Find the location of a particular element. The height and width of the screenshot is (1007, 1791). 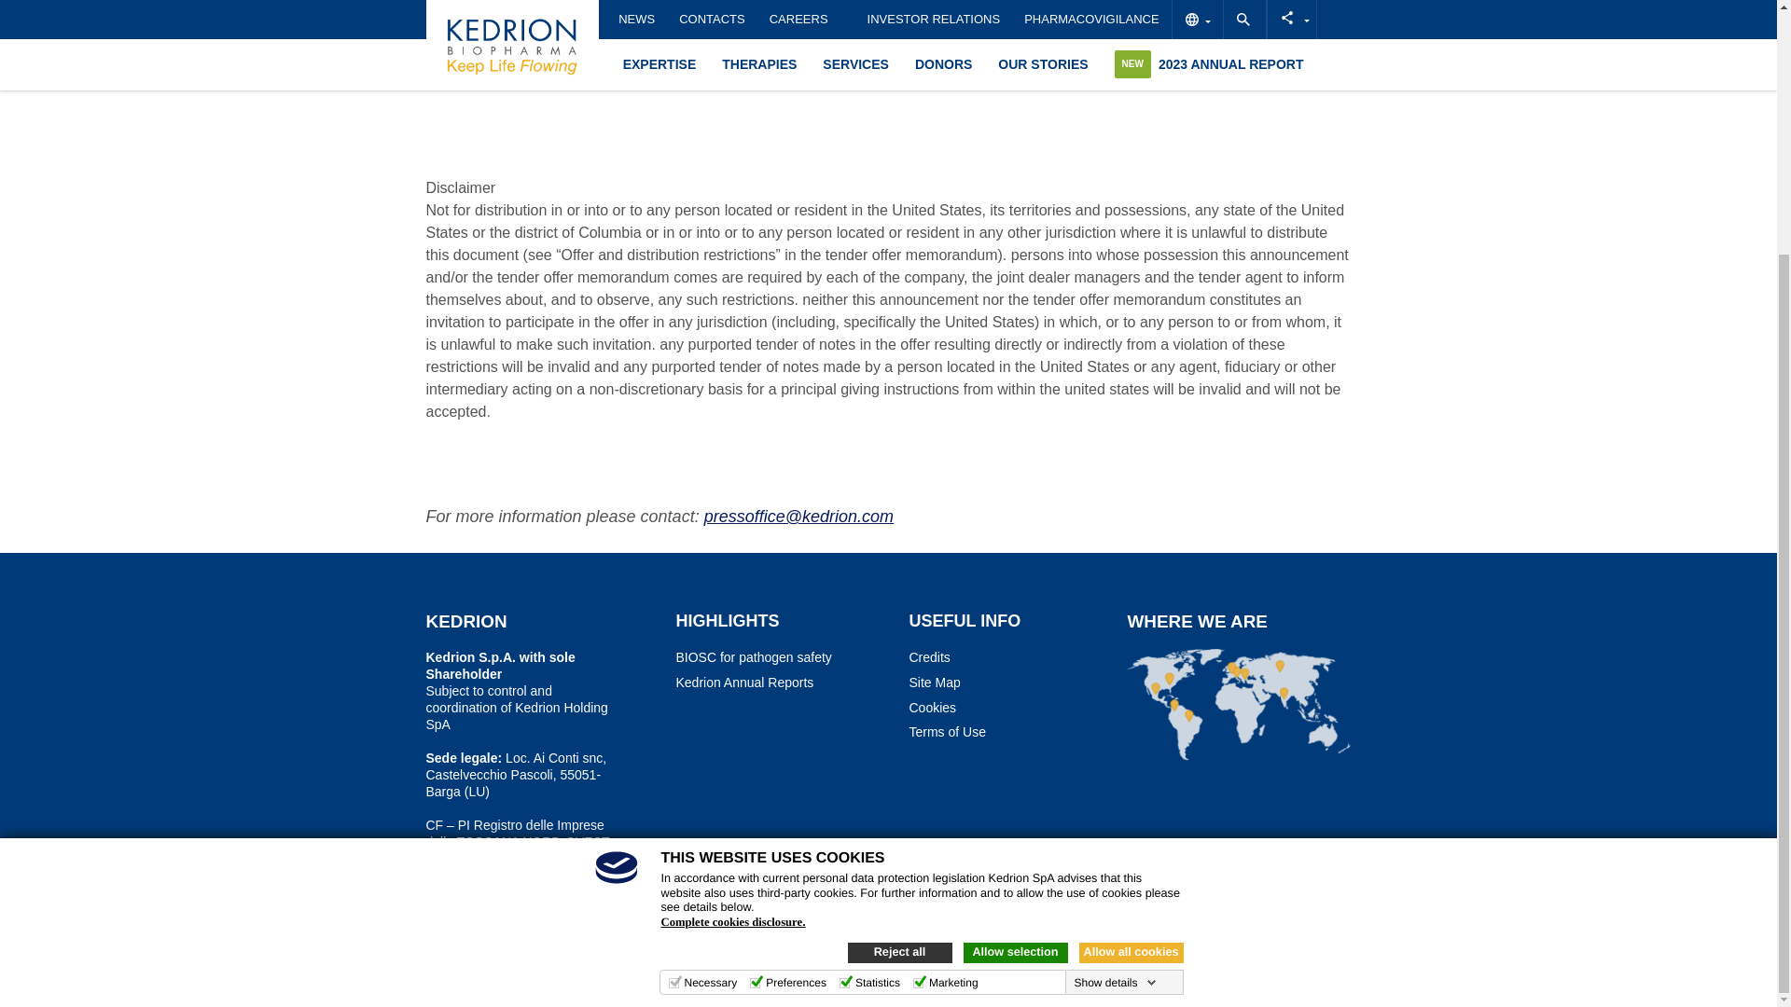

Allow all cookies is located at coordinates (1130, 625).